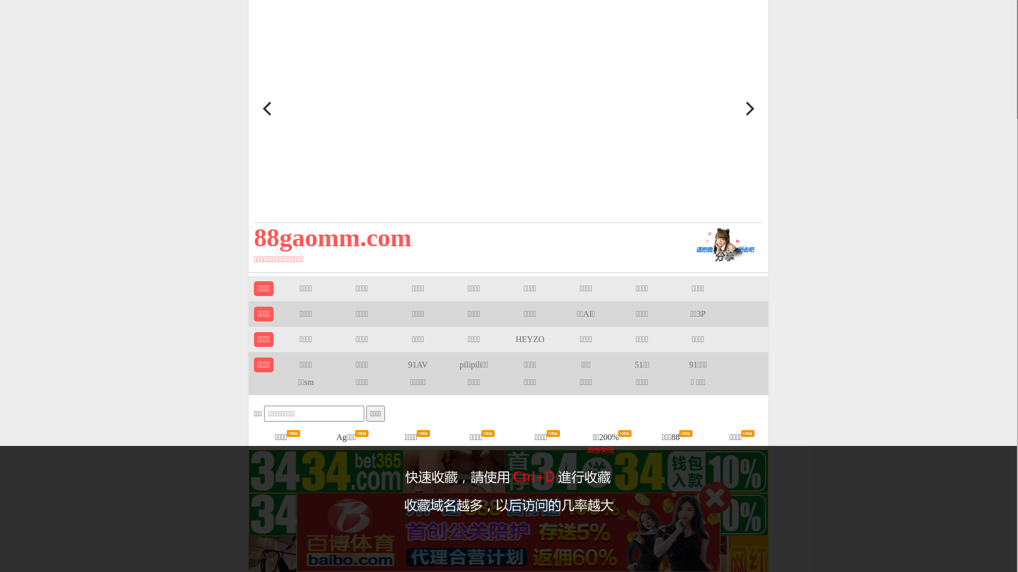 The image size is (1018, 572). I want to click on 91AV, so click(418, 364).